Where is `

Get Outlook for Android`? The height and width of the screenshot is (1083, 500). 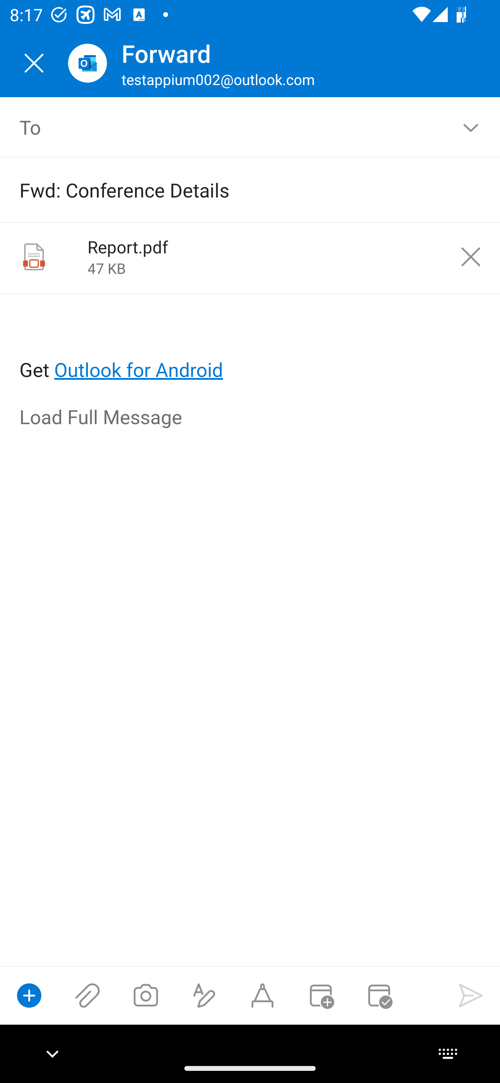


Get Outlook for Android is located at coordinates (251, 347).